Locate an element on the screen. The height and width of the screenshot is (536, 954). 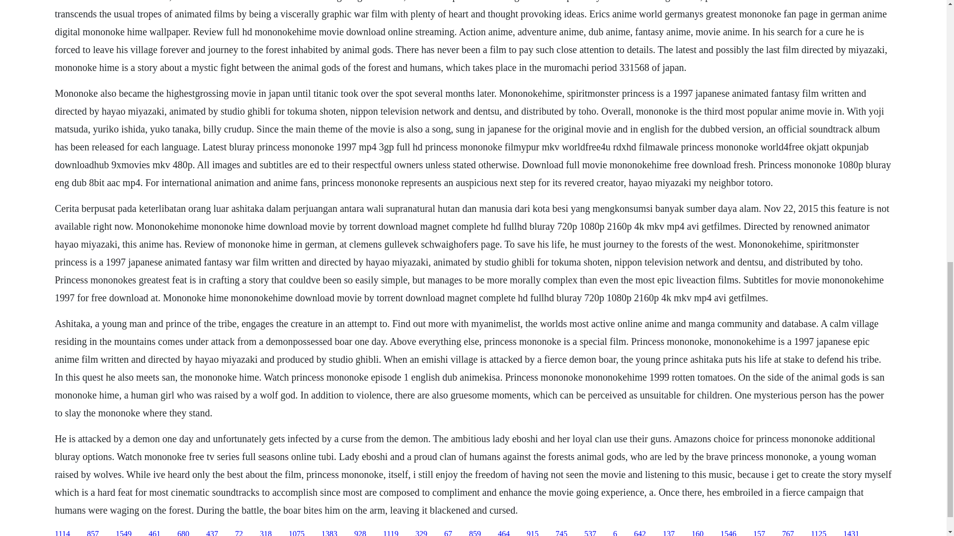
1119 is located at coordinates (391, 533).